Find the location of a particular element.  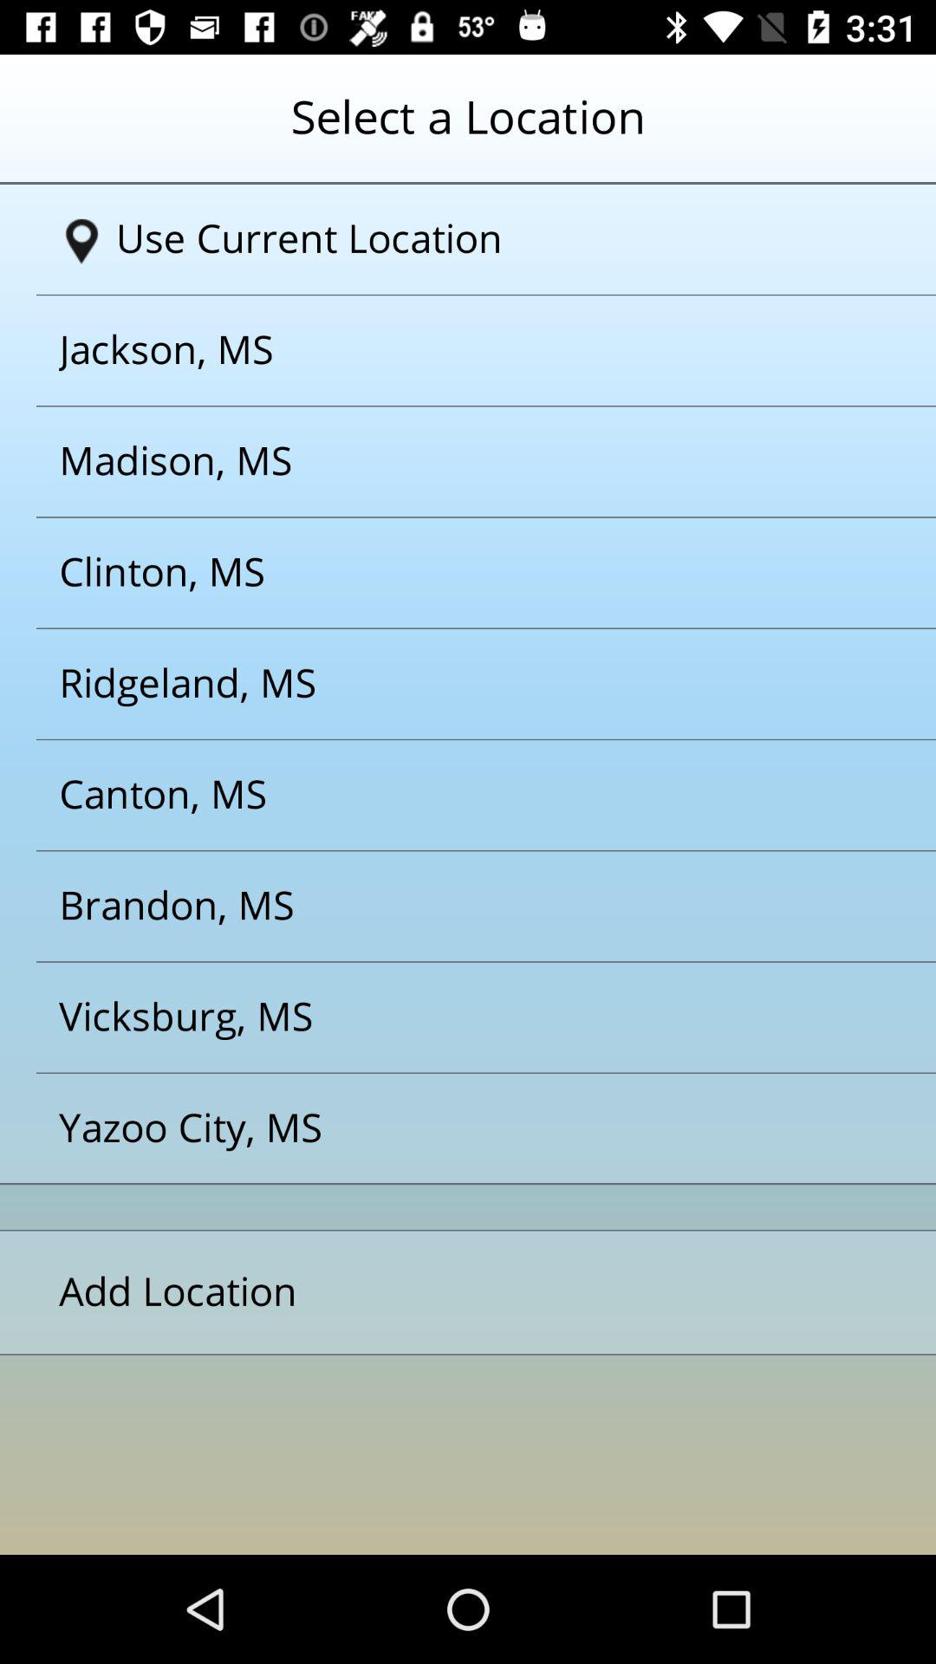

select the third option above the add location is located at coordinates (446, 907).